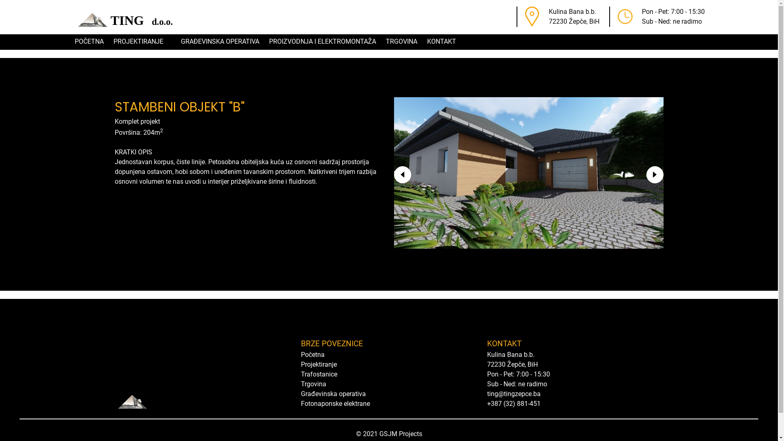 The image size is (784, 441). What do you see at coordinates (142, 42) in the screenshot?
I see `PROJEKTIRANJE` at bounding box center [142, 42].